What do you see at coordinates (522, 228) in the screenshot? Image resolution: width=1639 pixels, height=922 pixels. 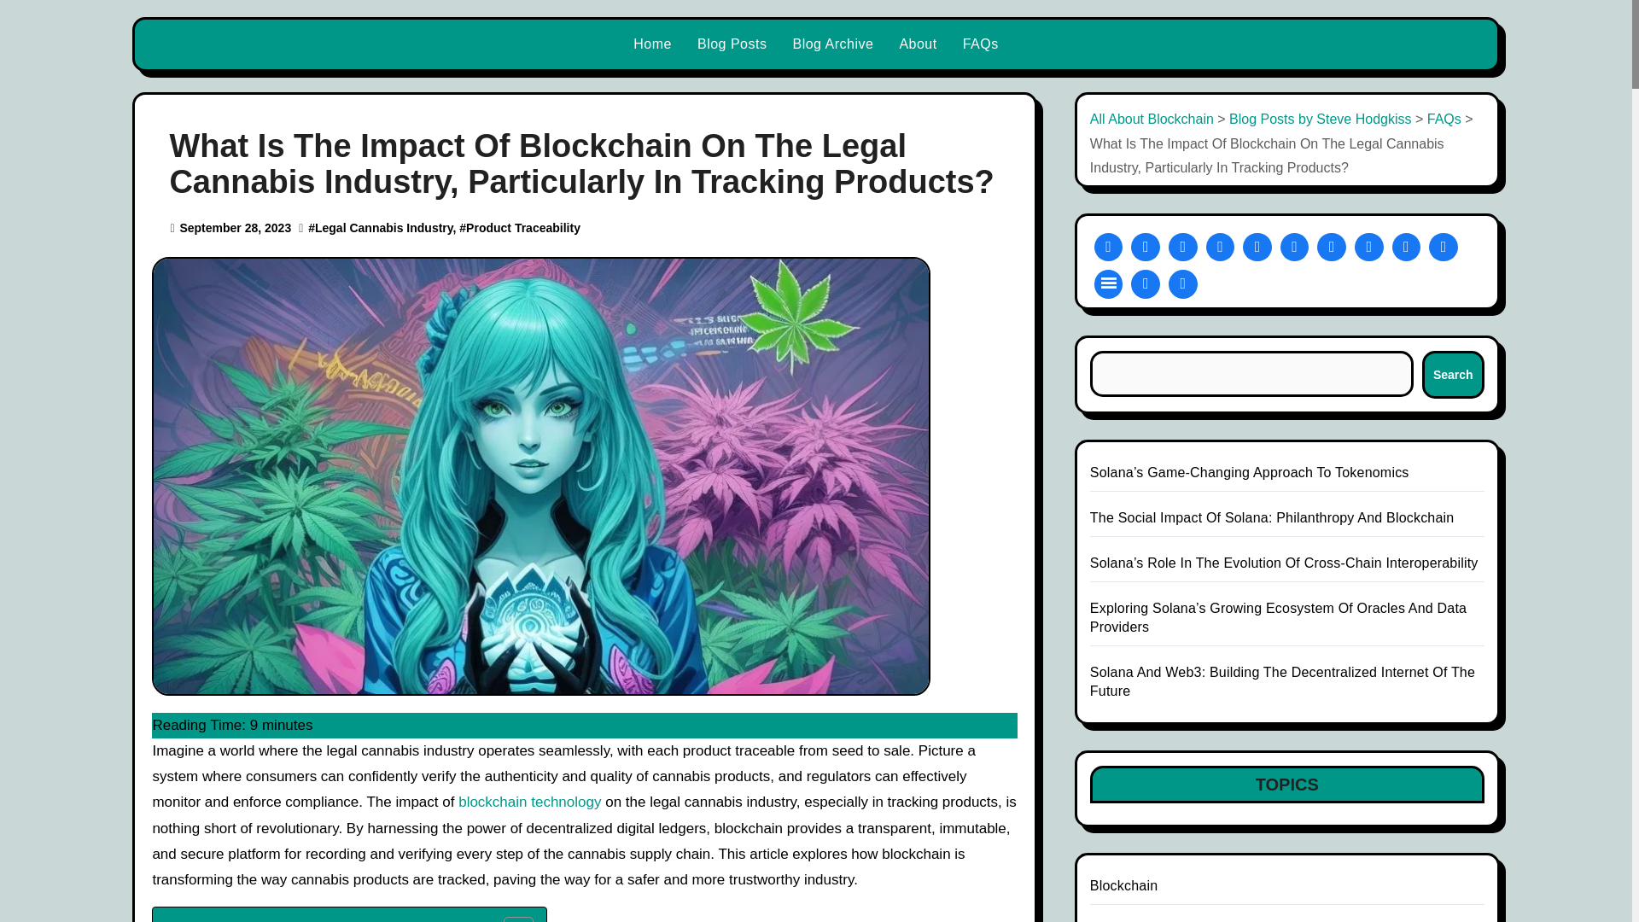 I see `Product Traceability` at bounding box center [522, 228].